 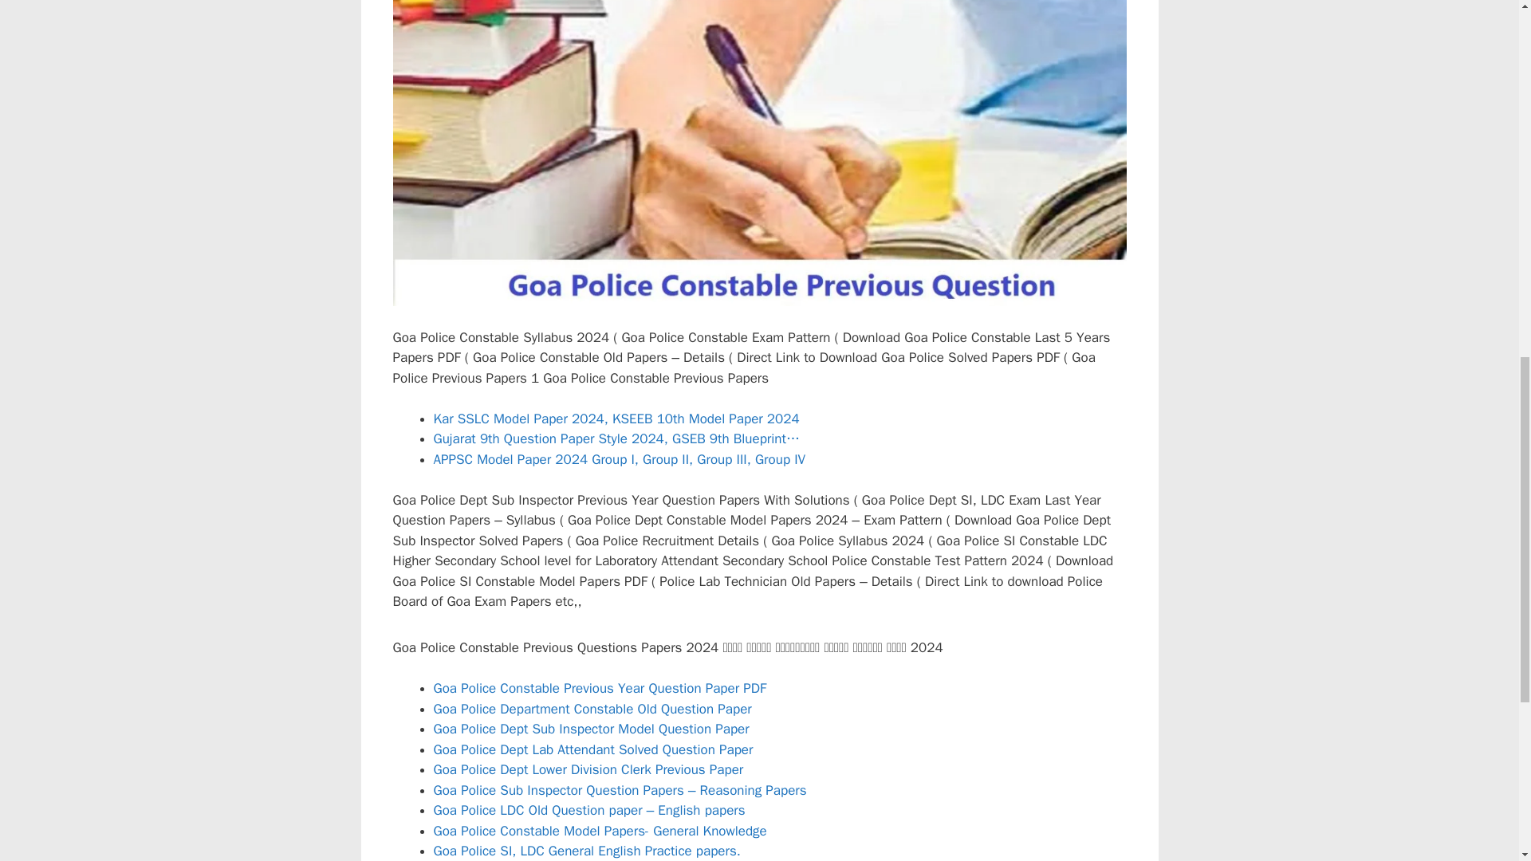 What do you see at coordinates (588, 769) in the screenshot?
I see `Goa Police Dept Lower Division Clerk Previous Paper` at bounding box center [588, 769].